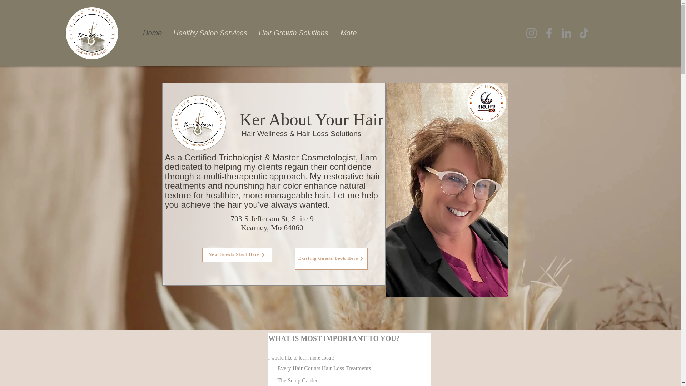  What do you see at coordinates (237, 255) in the screenshot?
I see `New Guests Start Here` at bounding box center [237, 255].